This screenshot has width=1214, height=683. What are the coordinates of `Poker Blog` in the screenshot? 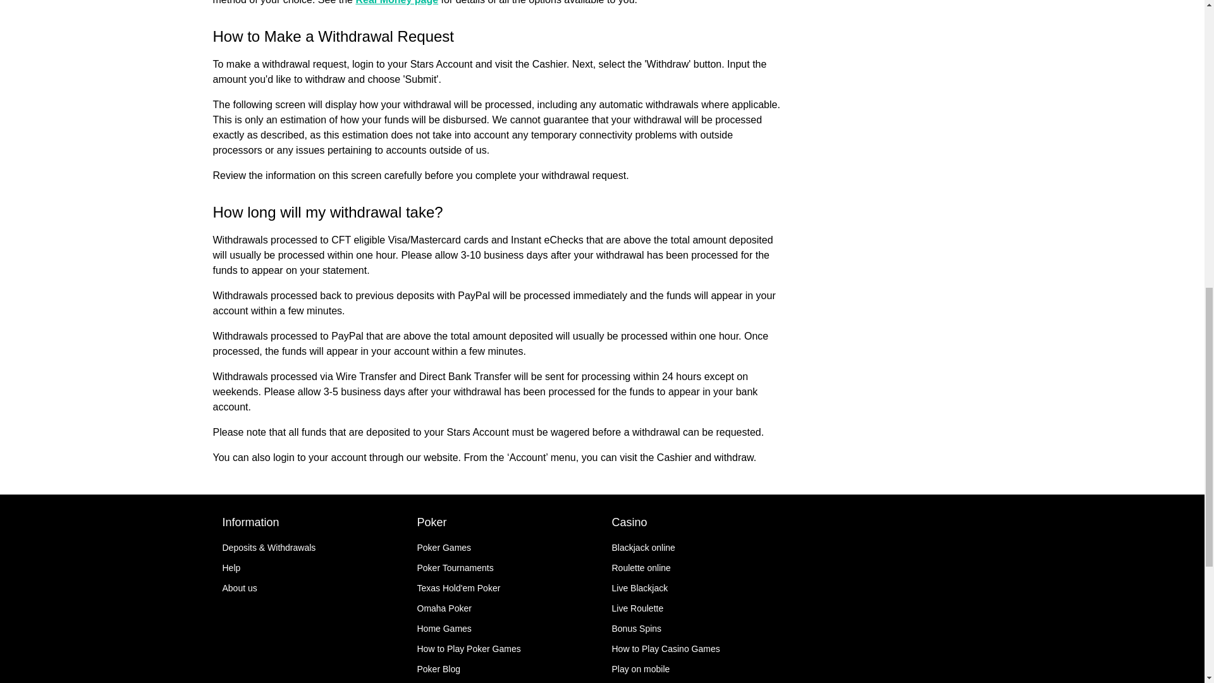 It's located at (439, 668).